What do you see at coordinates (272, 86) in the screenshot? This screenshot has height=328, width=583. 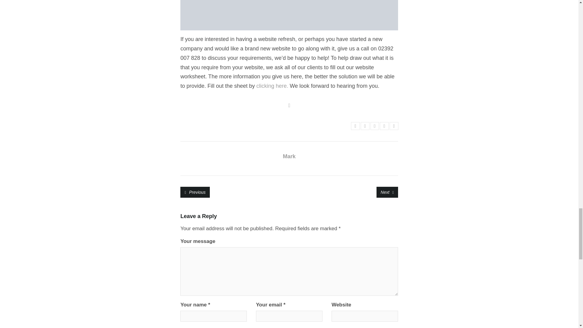 I see `clicking here.` at bounding box center [272, 86].